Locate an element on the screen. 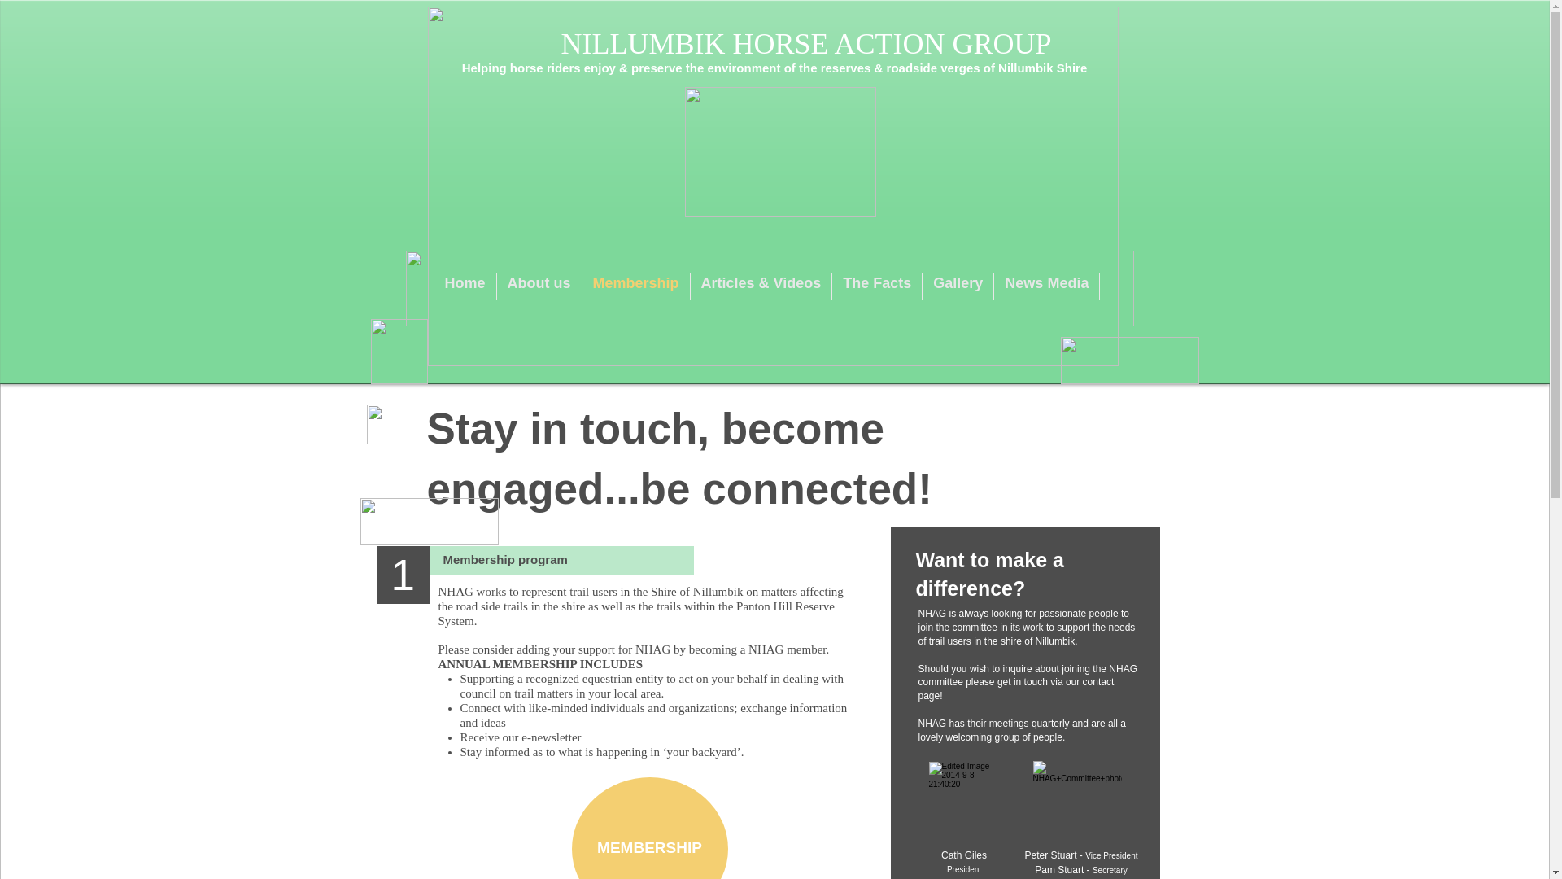 This screenshot has width=1562, height=879. The Facts is located at coordinates (877, 286).